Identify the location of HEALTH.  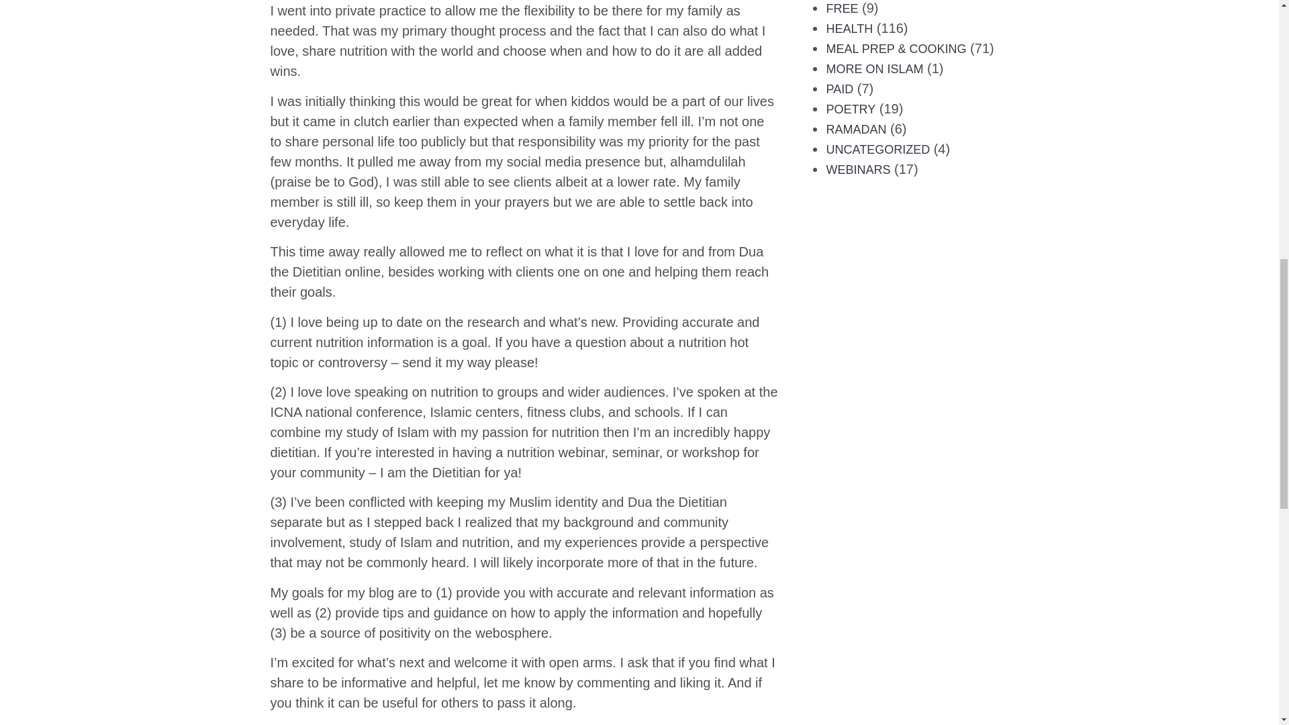
(849, 28).